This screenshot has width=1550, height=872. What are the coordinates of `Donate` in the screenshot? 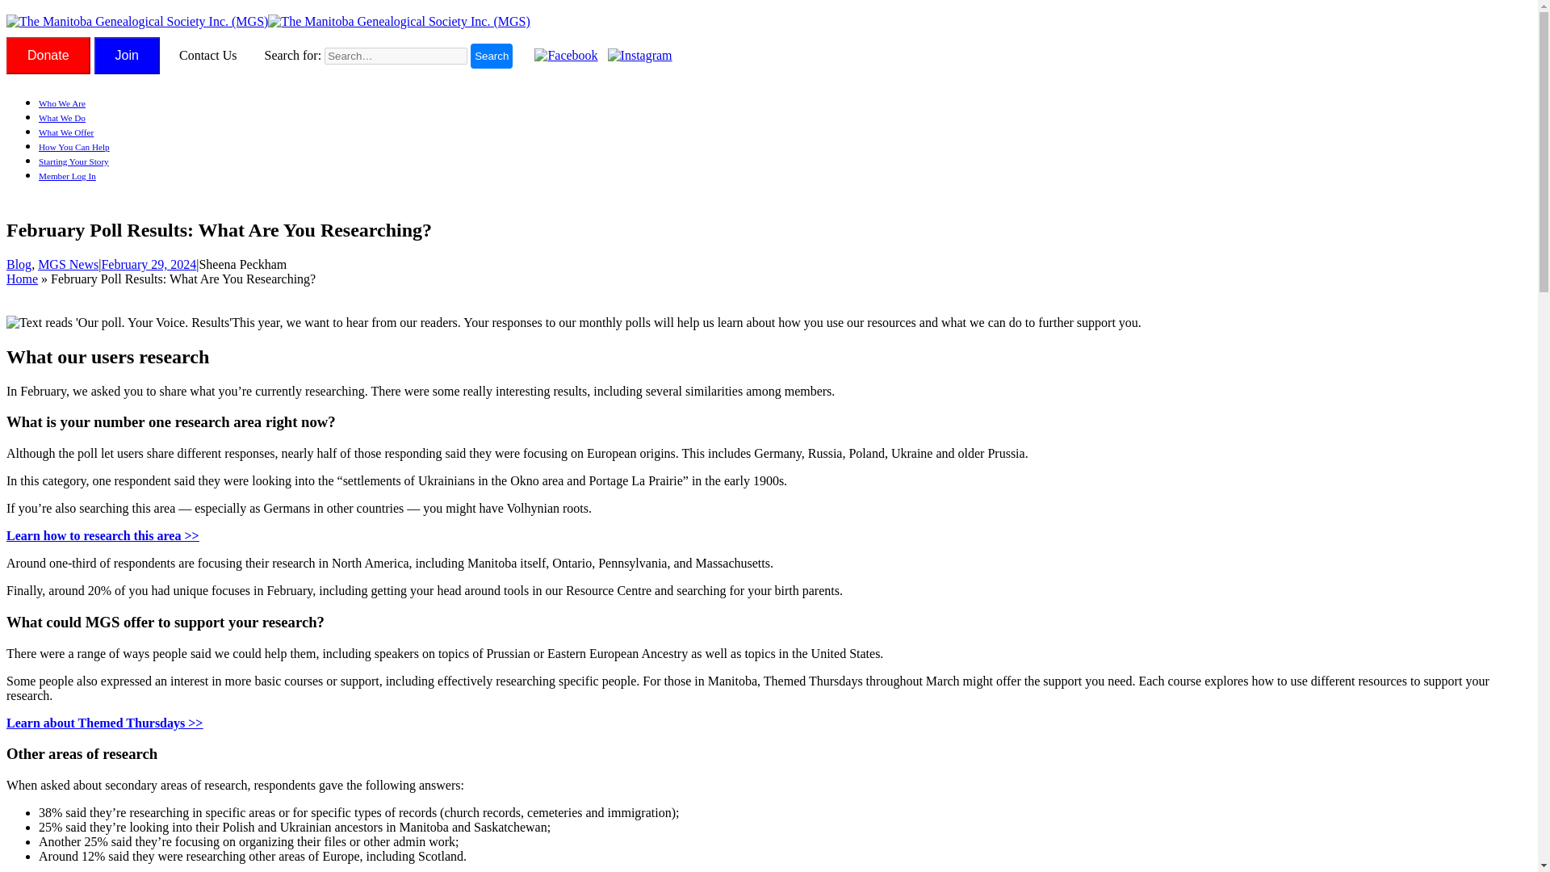 It's located at (48, 55).